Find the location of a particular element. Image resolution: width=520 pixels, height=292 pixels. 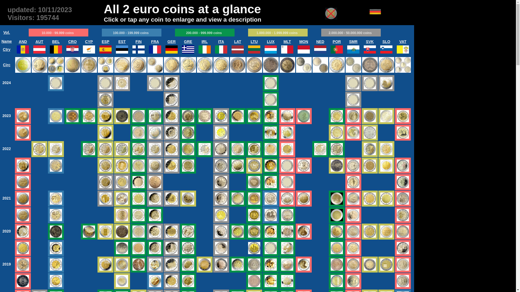

FIN is located at coordinates (139, 42).